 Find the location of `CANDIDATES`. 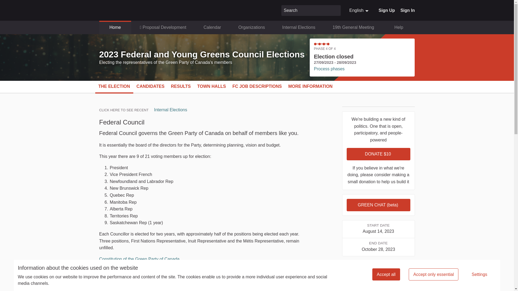

CANDIDATES is located at coordinates (151, 86).